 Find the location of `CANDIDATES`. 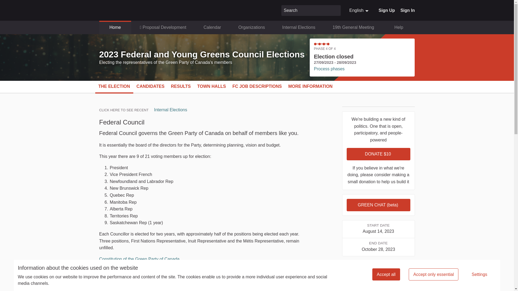

CANDIDATES is located at coordinates (151, 86).